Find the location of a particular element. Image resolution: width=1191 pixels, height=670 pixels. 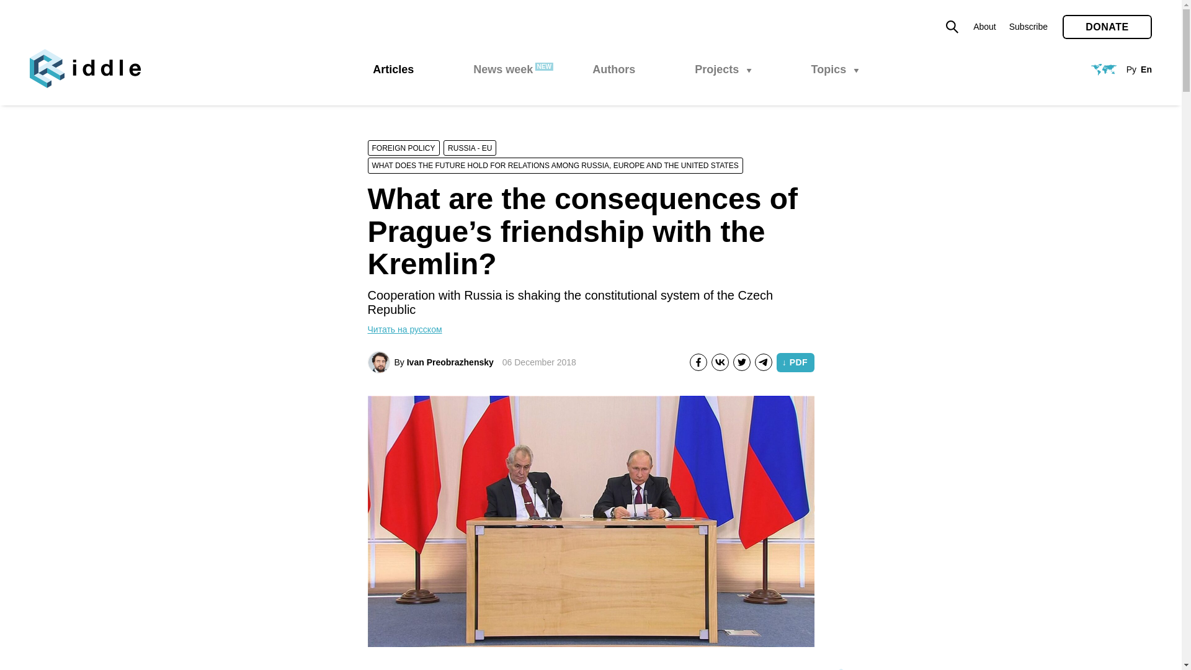

Projects is located at coordinates (723, 69).